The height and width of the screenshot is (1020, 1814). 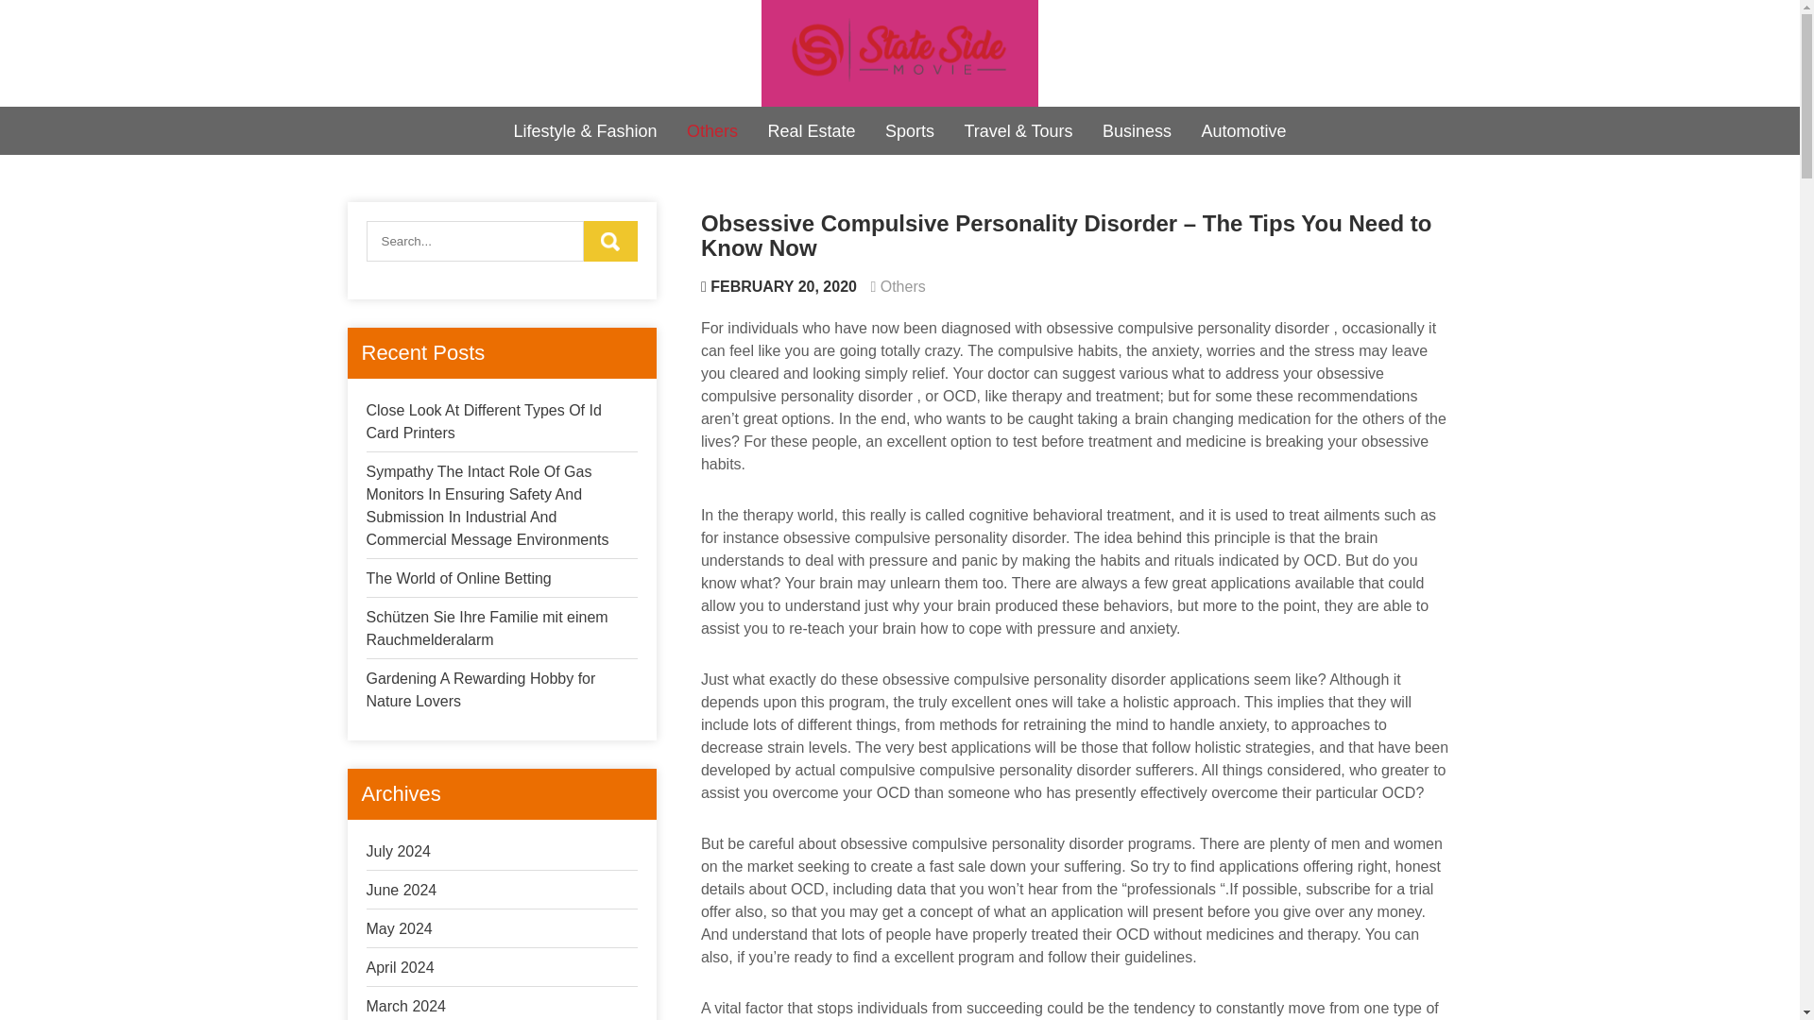 What do you see at coordinates (406, 1006) in the screenshot?
I see `March 2024` at bounding box center [406, 1006].